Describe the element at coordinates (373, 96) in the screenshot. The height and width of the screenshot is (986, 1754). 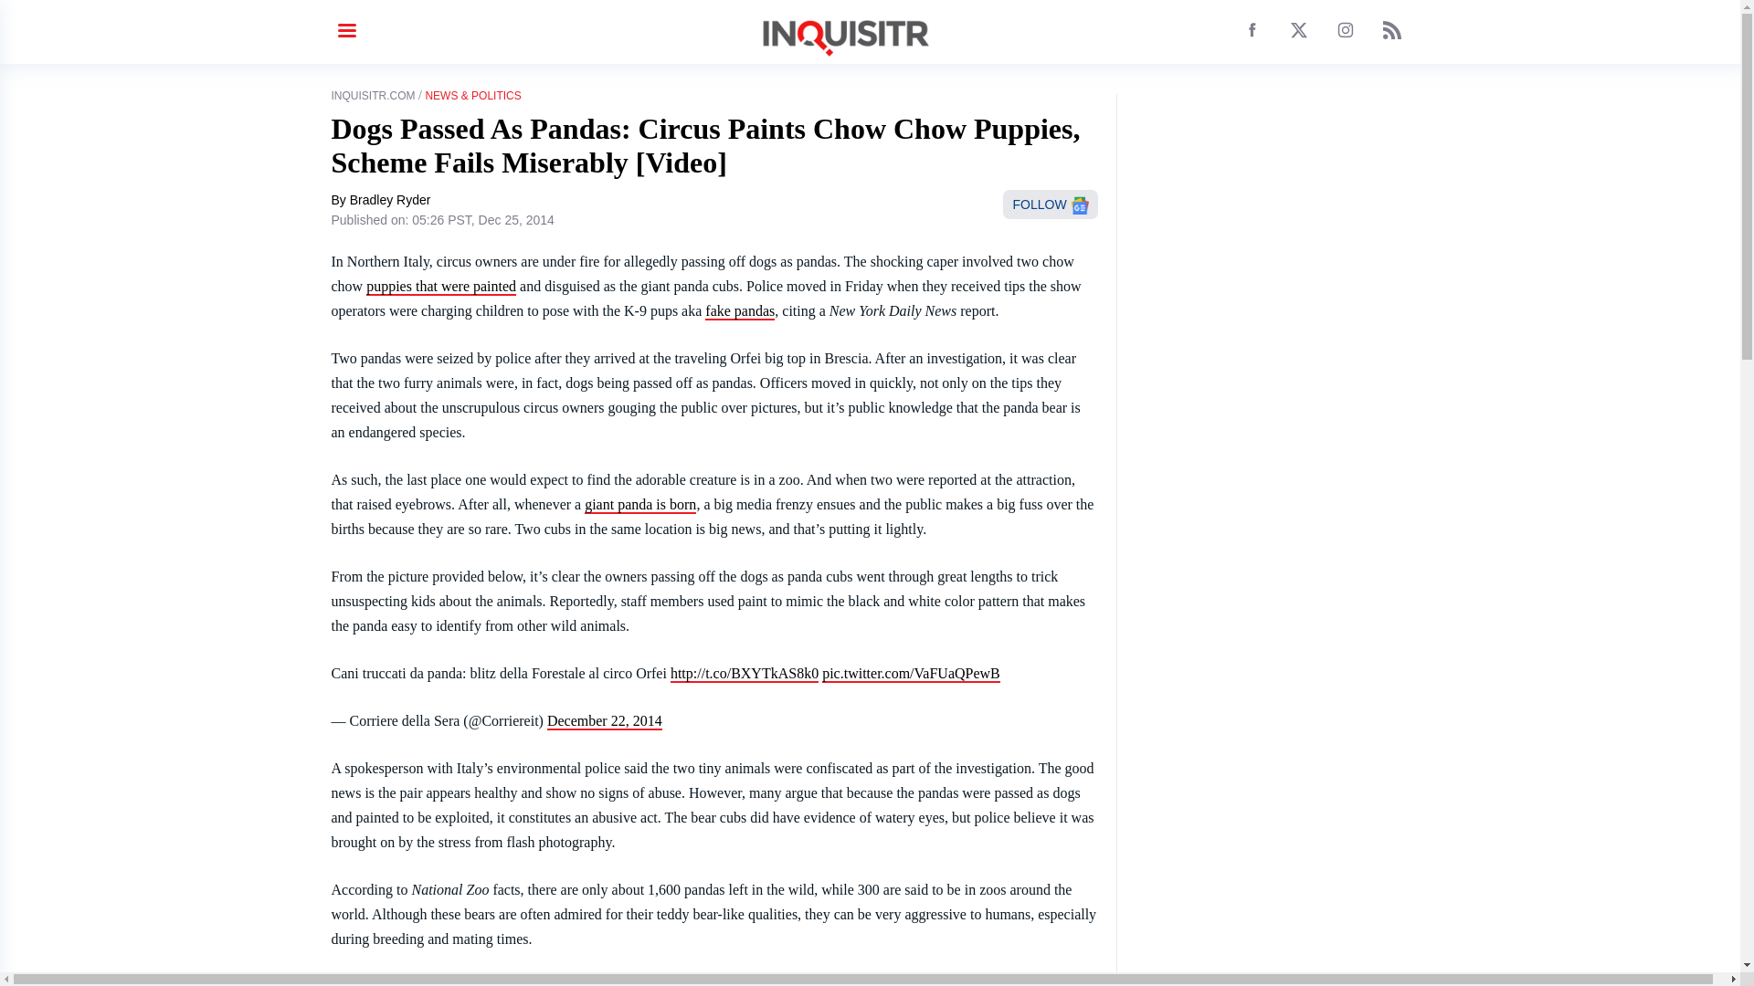
I see `INQUISITR.COM` at that location.